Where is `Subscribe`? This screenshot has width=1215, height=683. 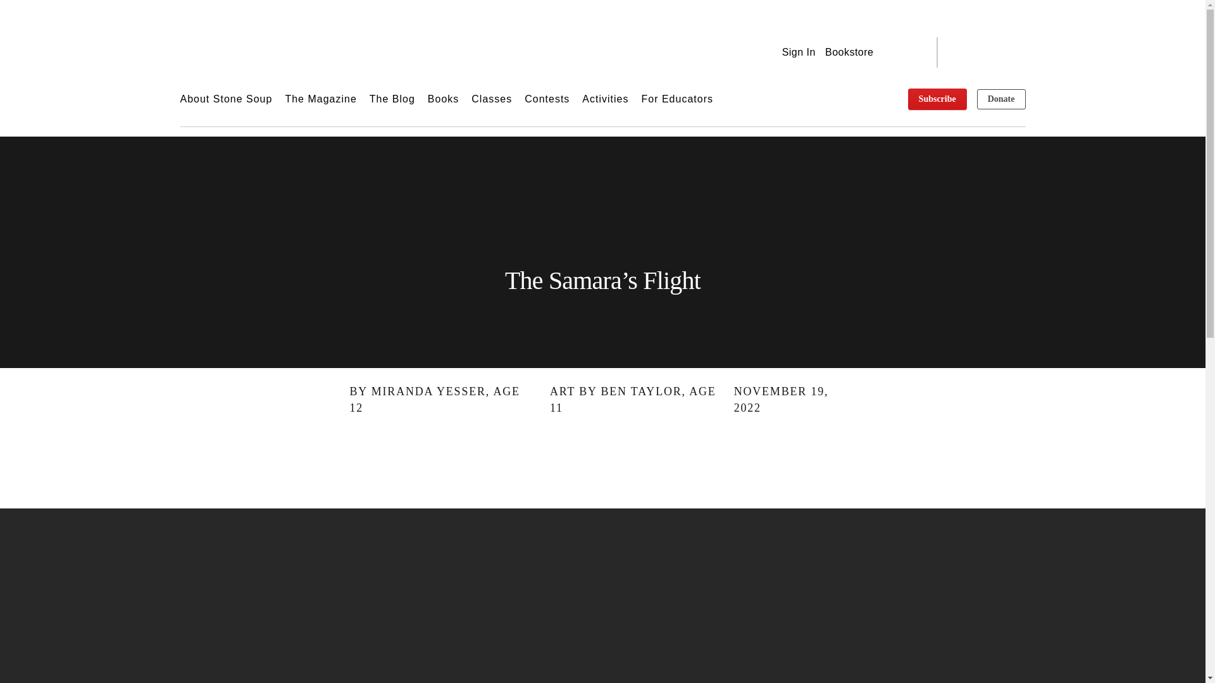 Subscribe is located at coordinates (937, 99).